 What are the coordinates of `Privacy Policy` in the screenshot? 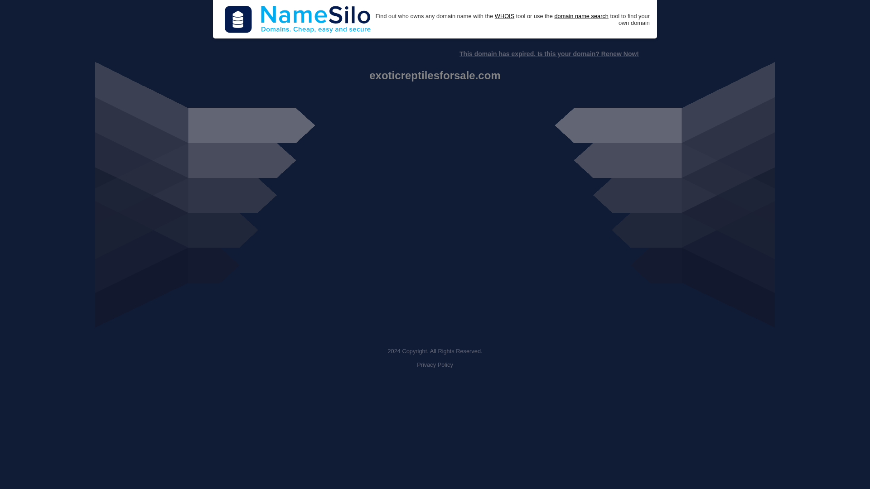 It's located at (435, 365).